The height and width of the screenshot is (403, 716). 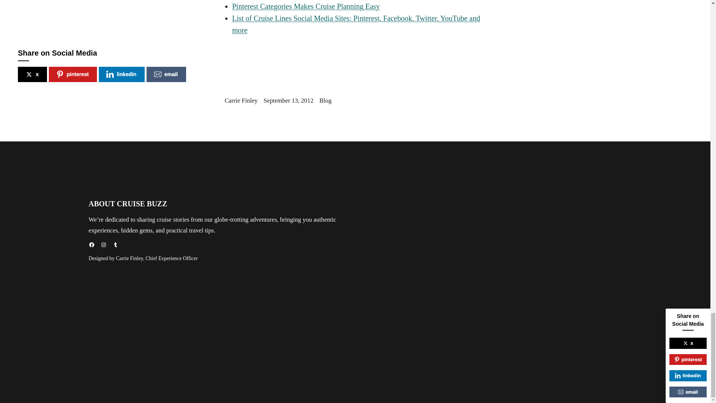 I want to click on pinterest, so click(x=72, y=75).